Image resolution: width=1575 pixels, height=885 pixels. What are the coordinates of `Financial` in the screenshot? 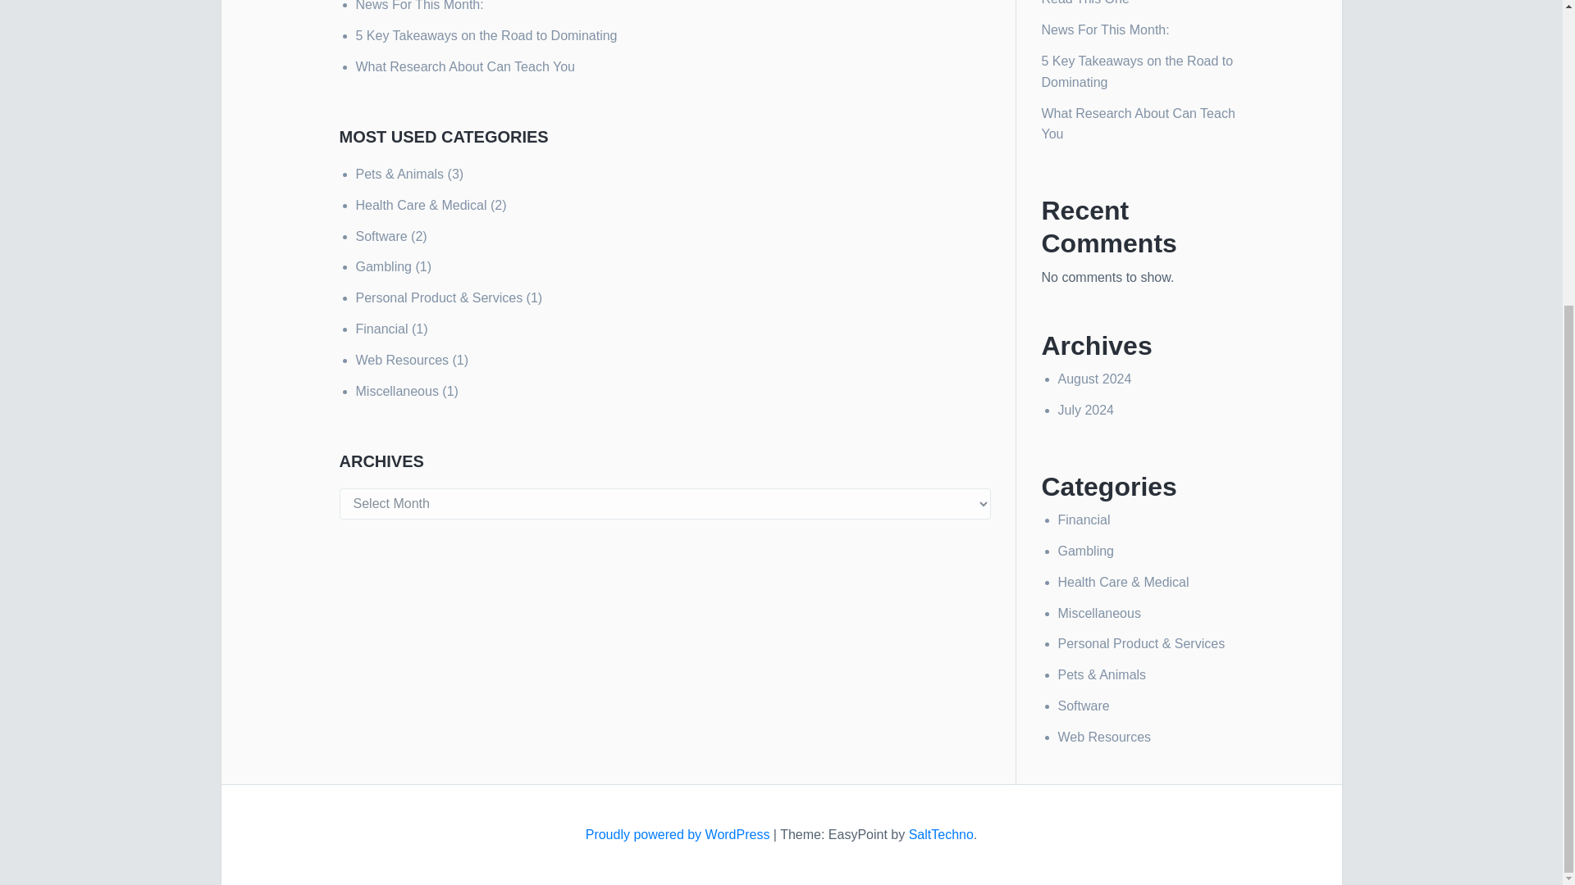 It's located at (1084, 520).